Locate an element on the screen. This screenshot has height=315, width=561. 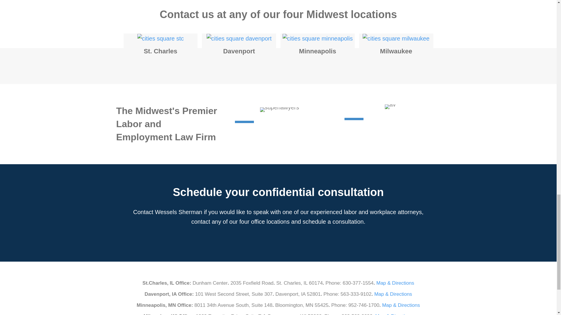
St. Charles is located at coordinates (161, 38).